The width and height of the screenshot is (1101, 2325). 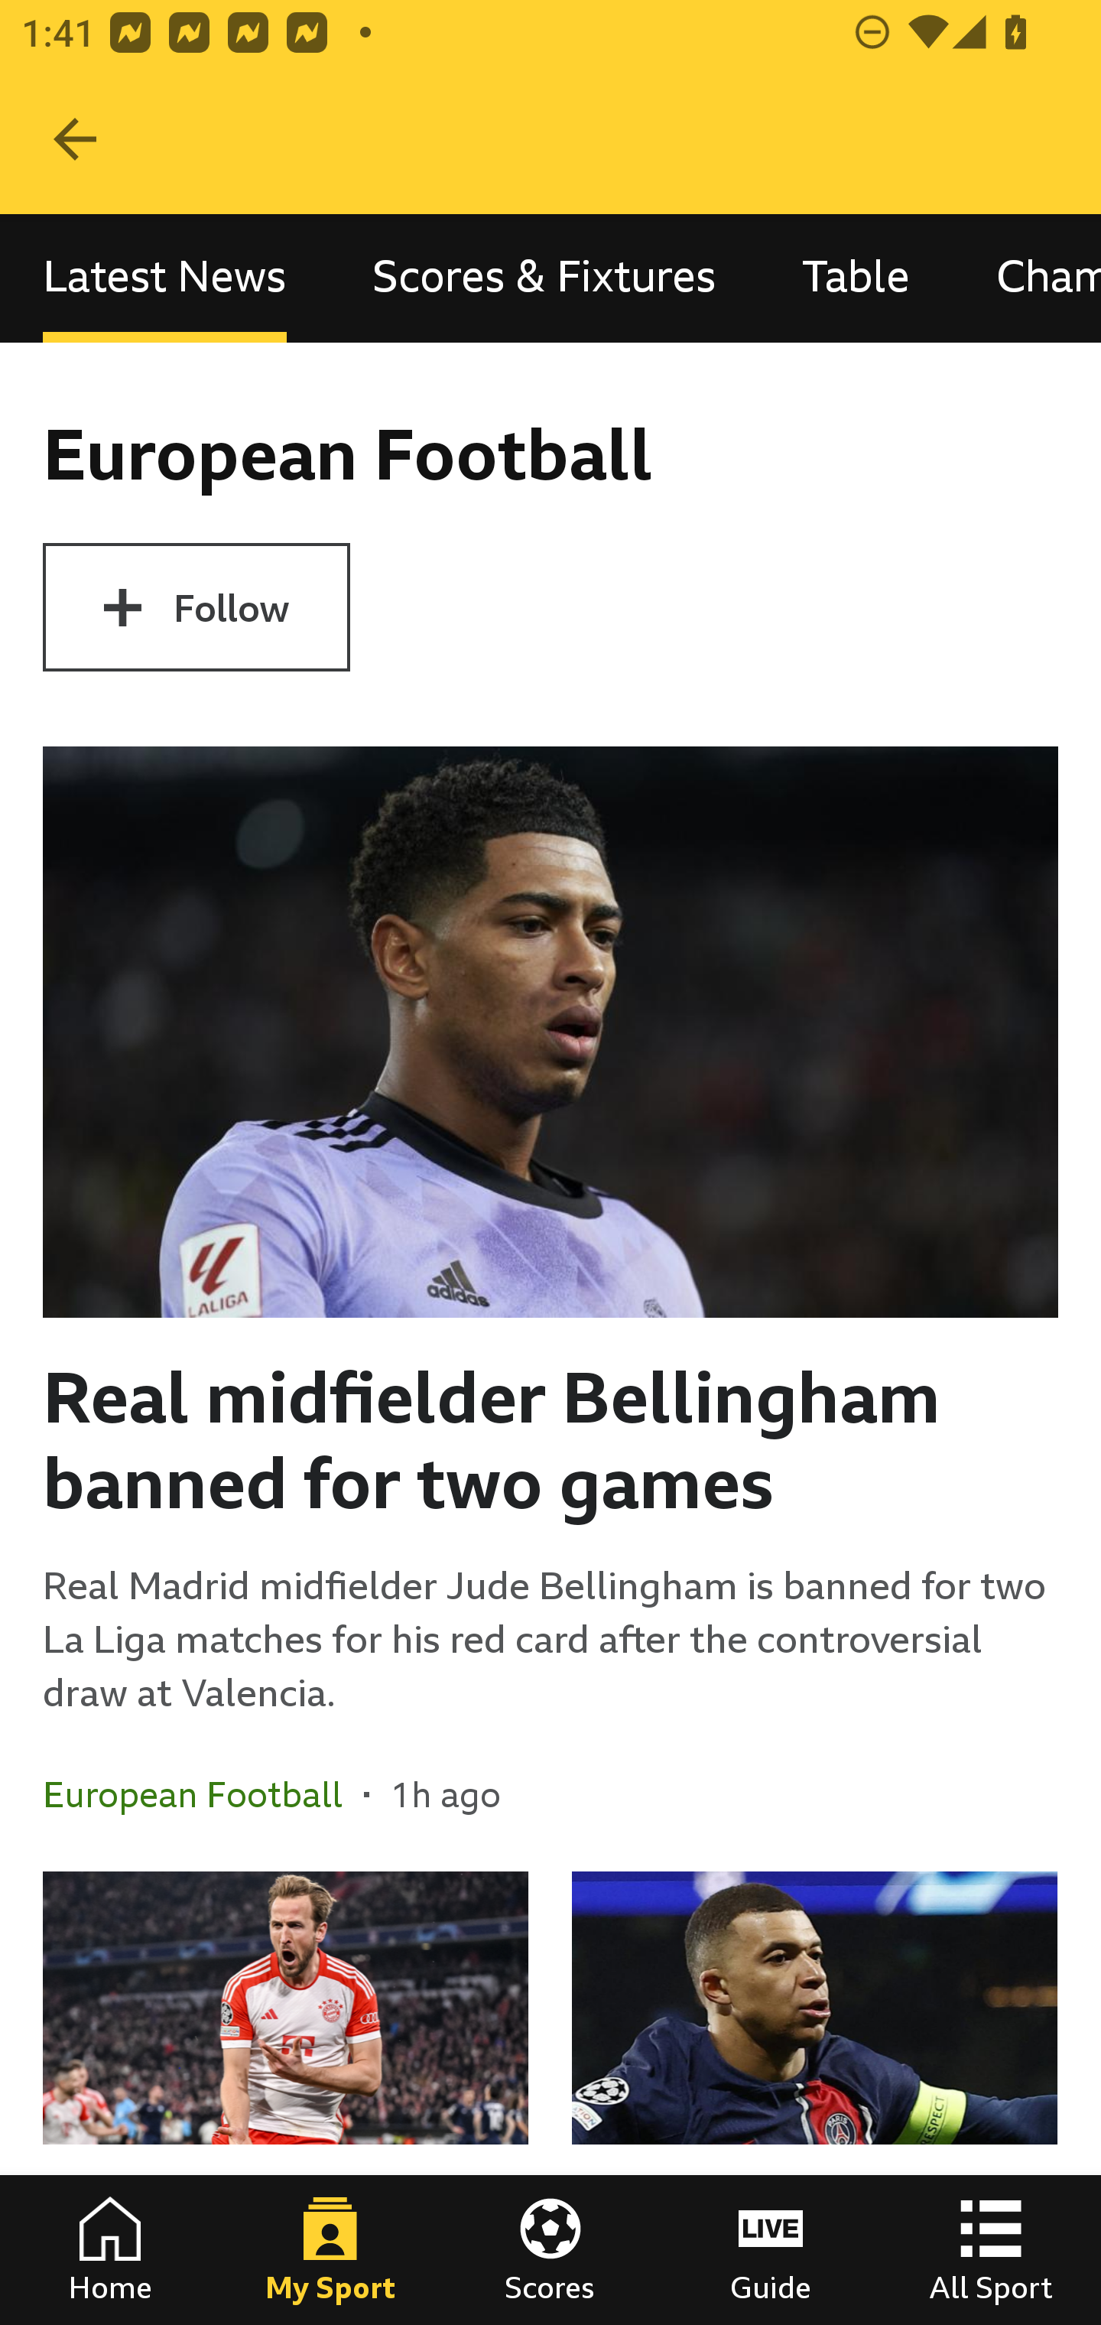 What do you see at coordinates (544, 277) in the screenshot?
I see `Scores & Fixtures` at bounding box center [544, 277].